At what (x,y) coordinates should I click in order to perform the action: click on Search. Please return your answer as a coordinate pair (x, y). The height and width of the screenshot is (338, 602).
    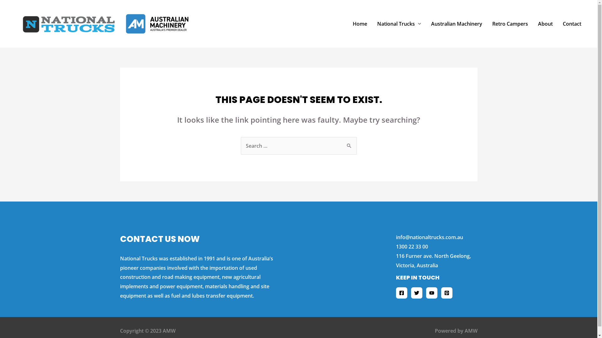
    Looking at the image, I should click on (349, 143).